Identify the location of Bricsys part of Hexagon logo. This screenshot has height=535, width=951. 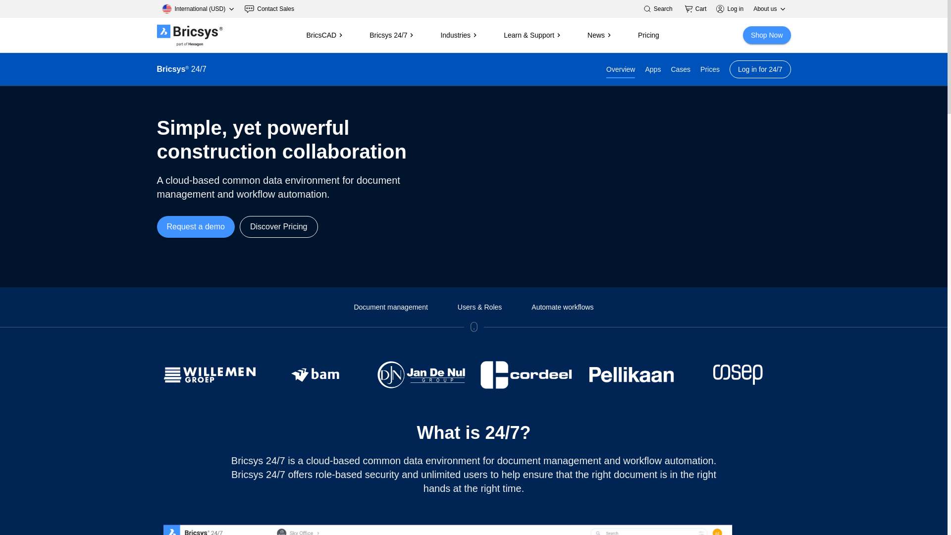
(189, 35).